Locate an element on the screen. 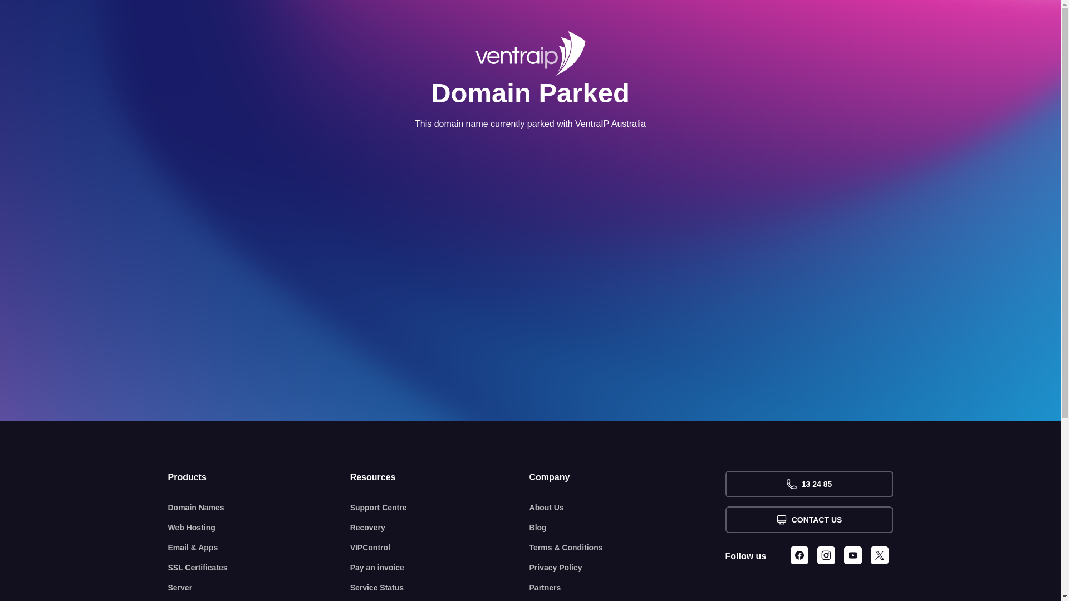 The image size is (1069, 601). Domain Names is located at coordinates (259, 508).